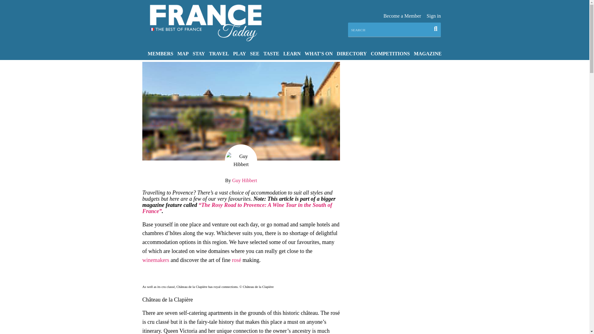 This screenshot has width=594, height=334. Describe the element at coordinates (219, 53) in the screenshot. I see `TRAVEL` at that location.